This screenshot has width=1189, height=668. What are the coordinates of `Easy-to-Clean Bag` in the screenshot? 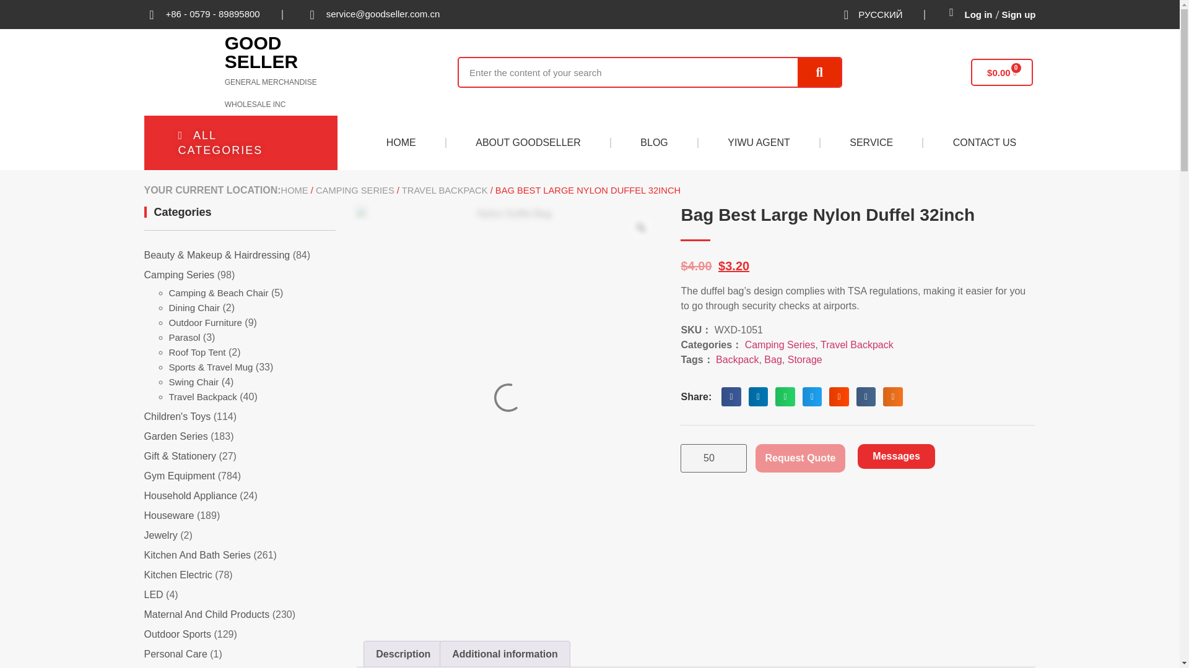 It's located at (549, 557).